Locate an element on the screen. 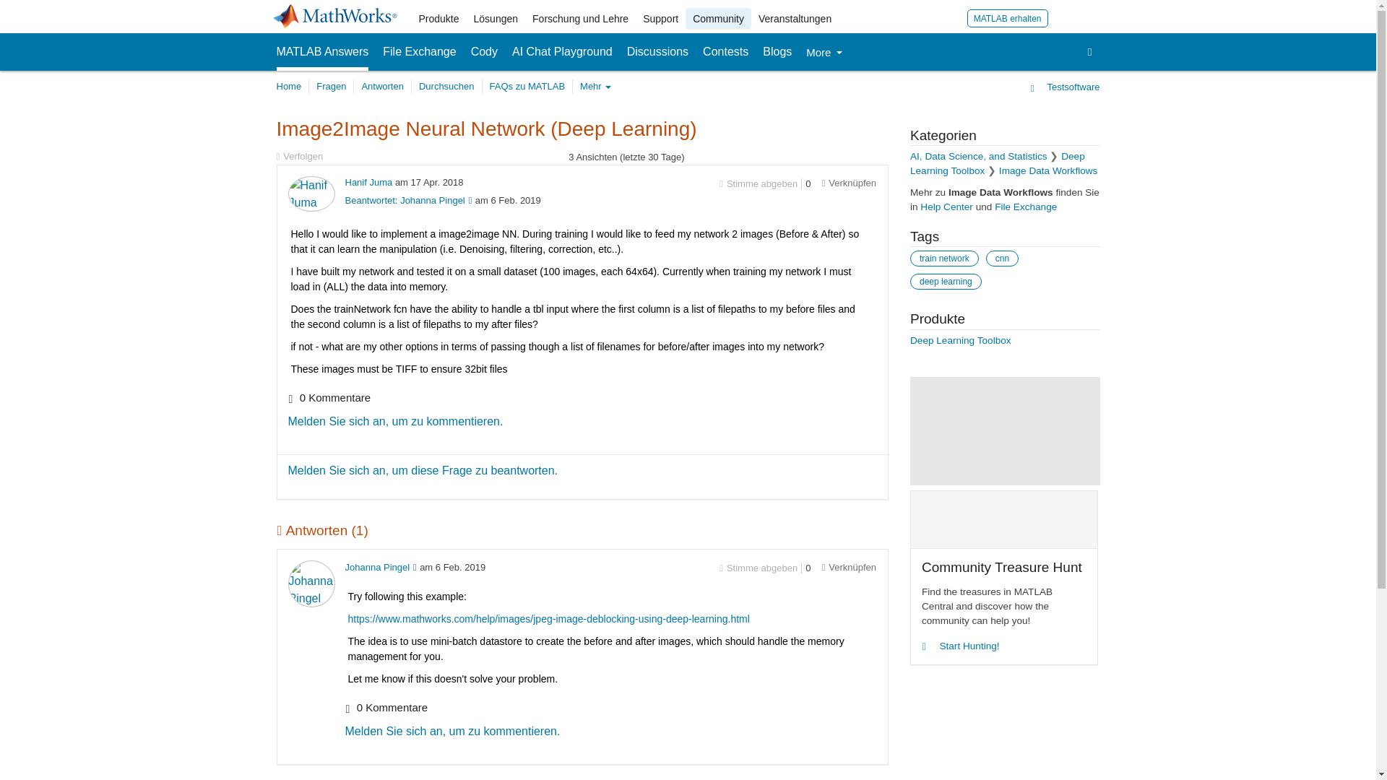  More is located at coordinates (824, 52).